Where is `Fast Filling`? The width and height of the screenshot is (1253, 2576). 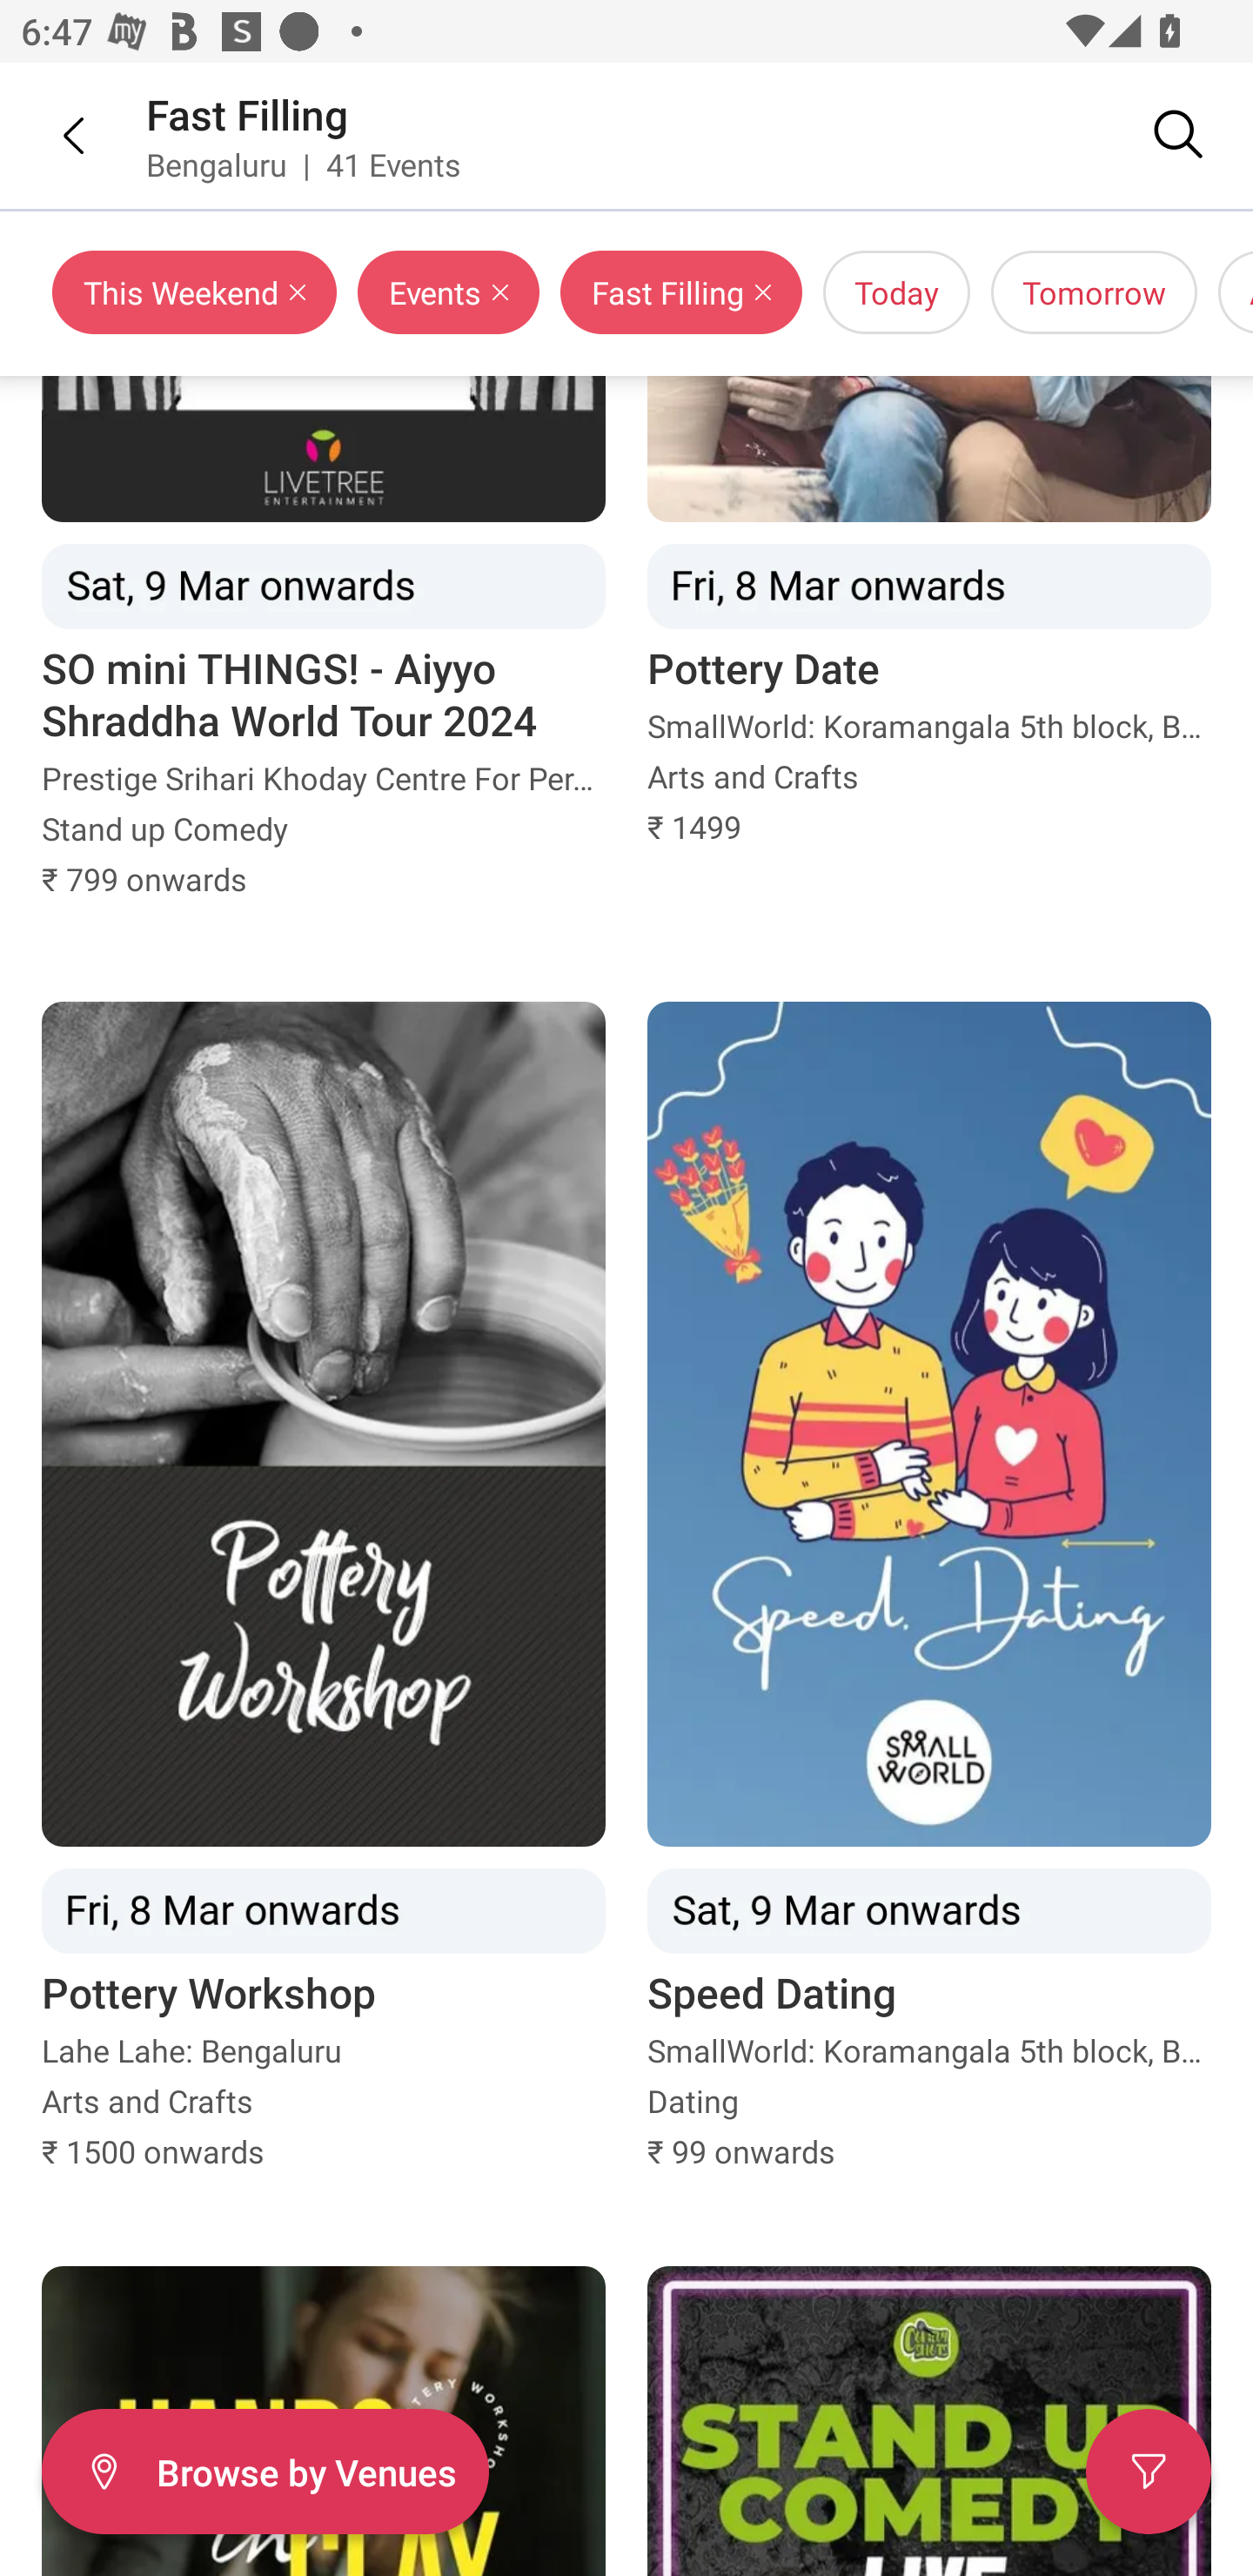
Fast Filling is located at coordinates (247, 113).